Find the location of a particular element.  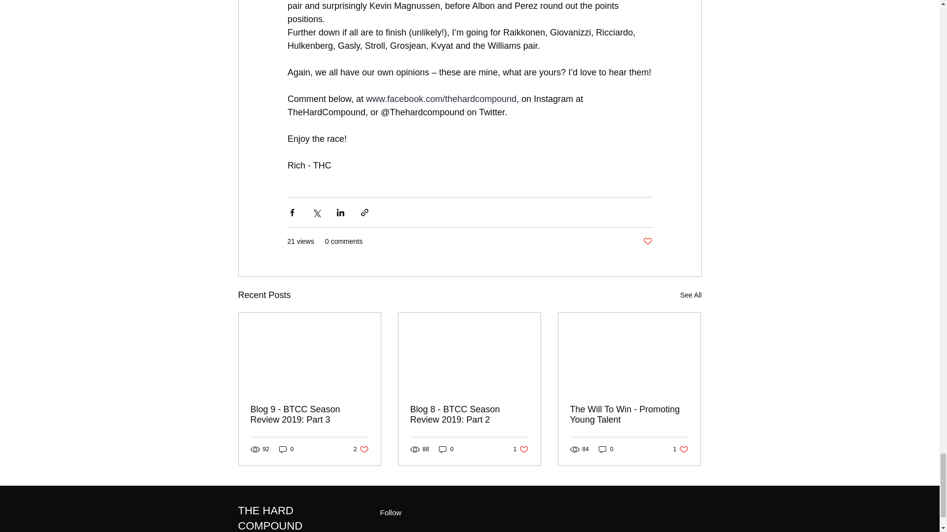

0 is located at coordinates (691, 296).